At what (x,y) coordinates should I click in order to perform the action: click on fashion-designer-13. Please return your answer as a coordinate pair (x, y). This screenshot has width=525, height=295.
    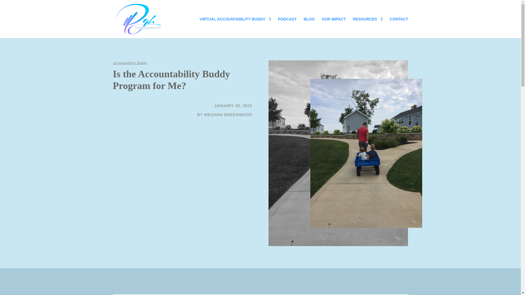
    Looking at the image, I should click on (366, 153).